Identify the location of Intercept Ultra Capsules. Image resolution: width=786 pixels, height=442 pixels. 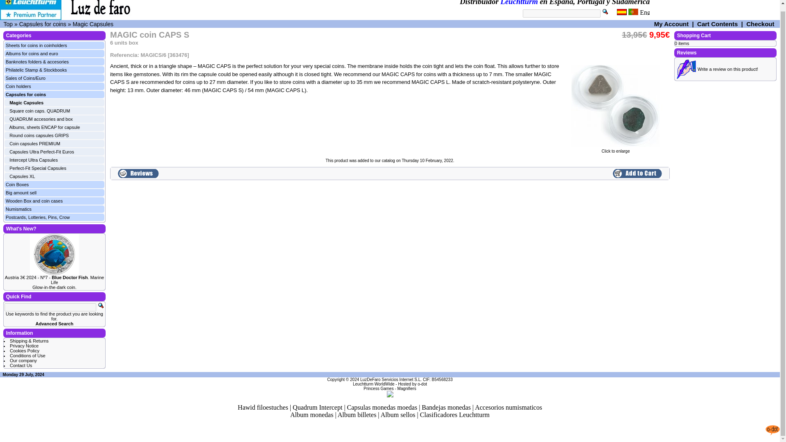
(34, 160).